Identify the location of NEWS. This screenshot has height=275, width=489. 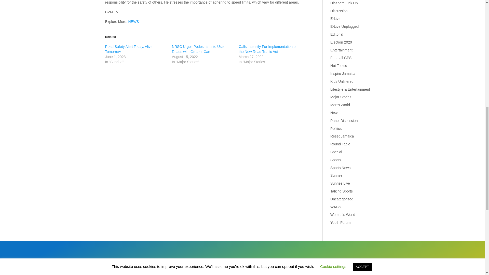
(133, 21).